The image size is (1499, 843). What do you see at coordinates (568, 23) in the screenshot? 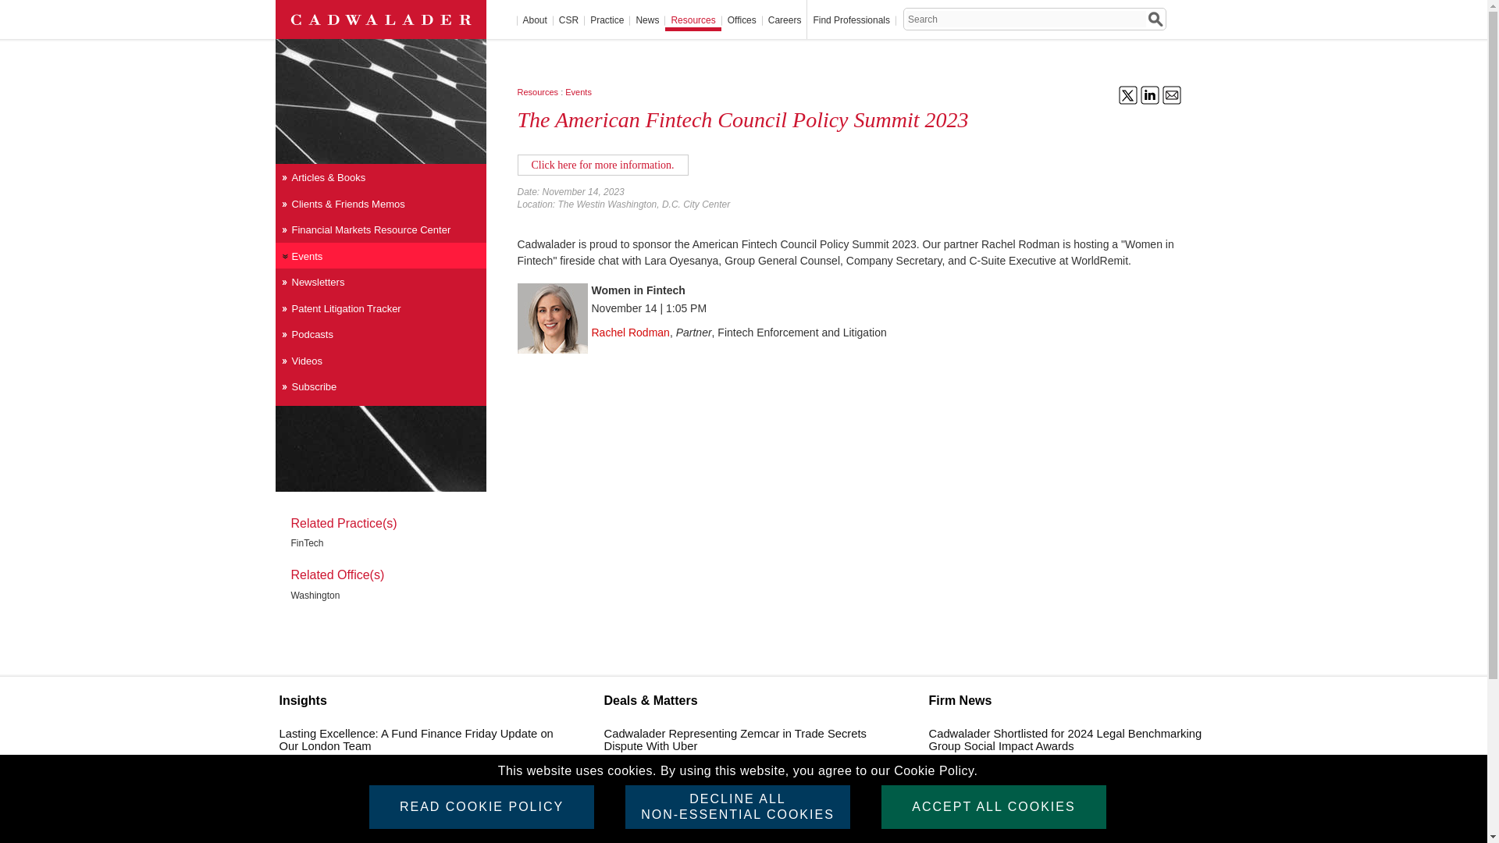
I see `CSR` at bounding box center [568, 23].